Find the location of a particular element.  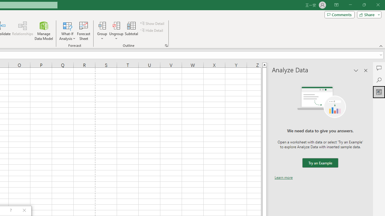

Minimize is located at coordinates (350, 5).